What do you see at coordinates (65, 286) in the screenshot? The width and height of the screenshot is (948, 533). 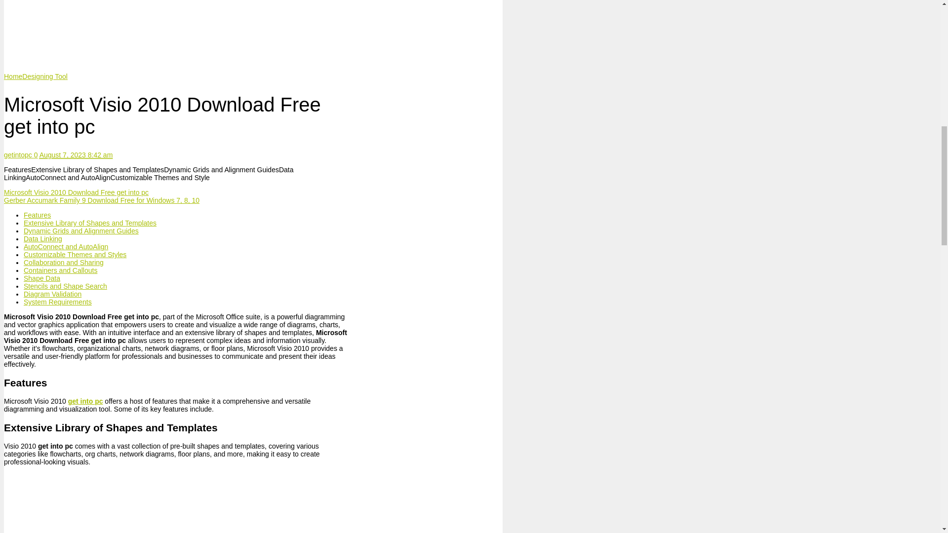 I see `Stencils and Shape Search` at bounding box center [65, 286].